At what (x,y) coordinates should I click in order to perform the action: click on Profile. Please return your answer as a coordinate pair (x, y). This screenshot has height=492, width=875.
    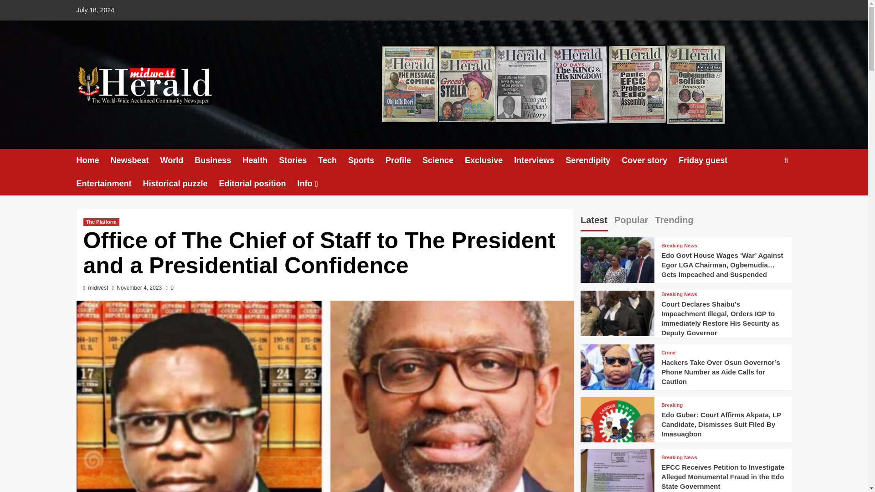
    Looking at the image, I should click on (404, 160).